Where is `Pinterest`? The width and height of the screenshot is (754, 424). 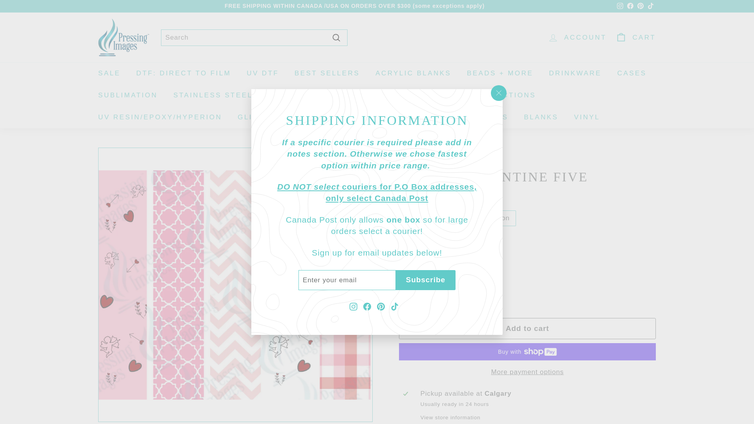
Pinterest is located at coordinates (367, 306).